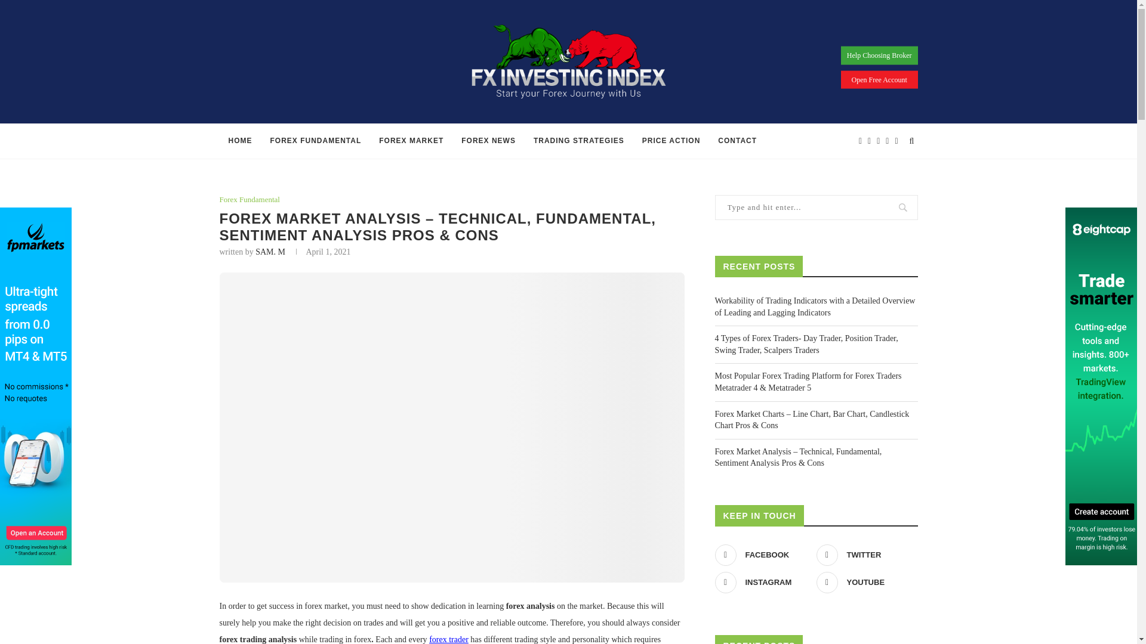  Describe the element at coordinates (737, 141) in the screenshot. I see `CONTACT` at that location.